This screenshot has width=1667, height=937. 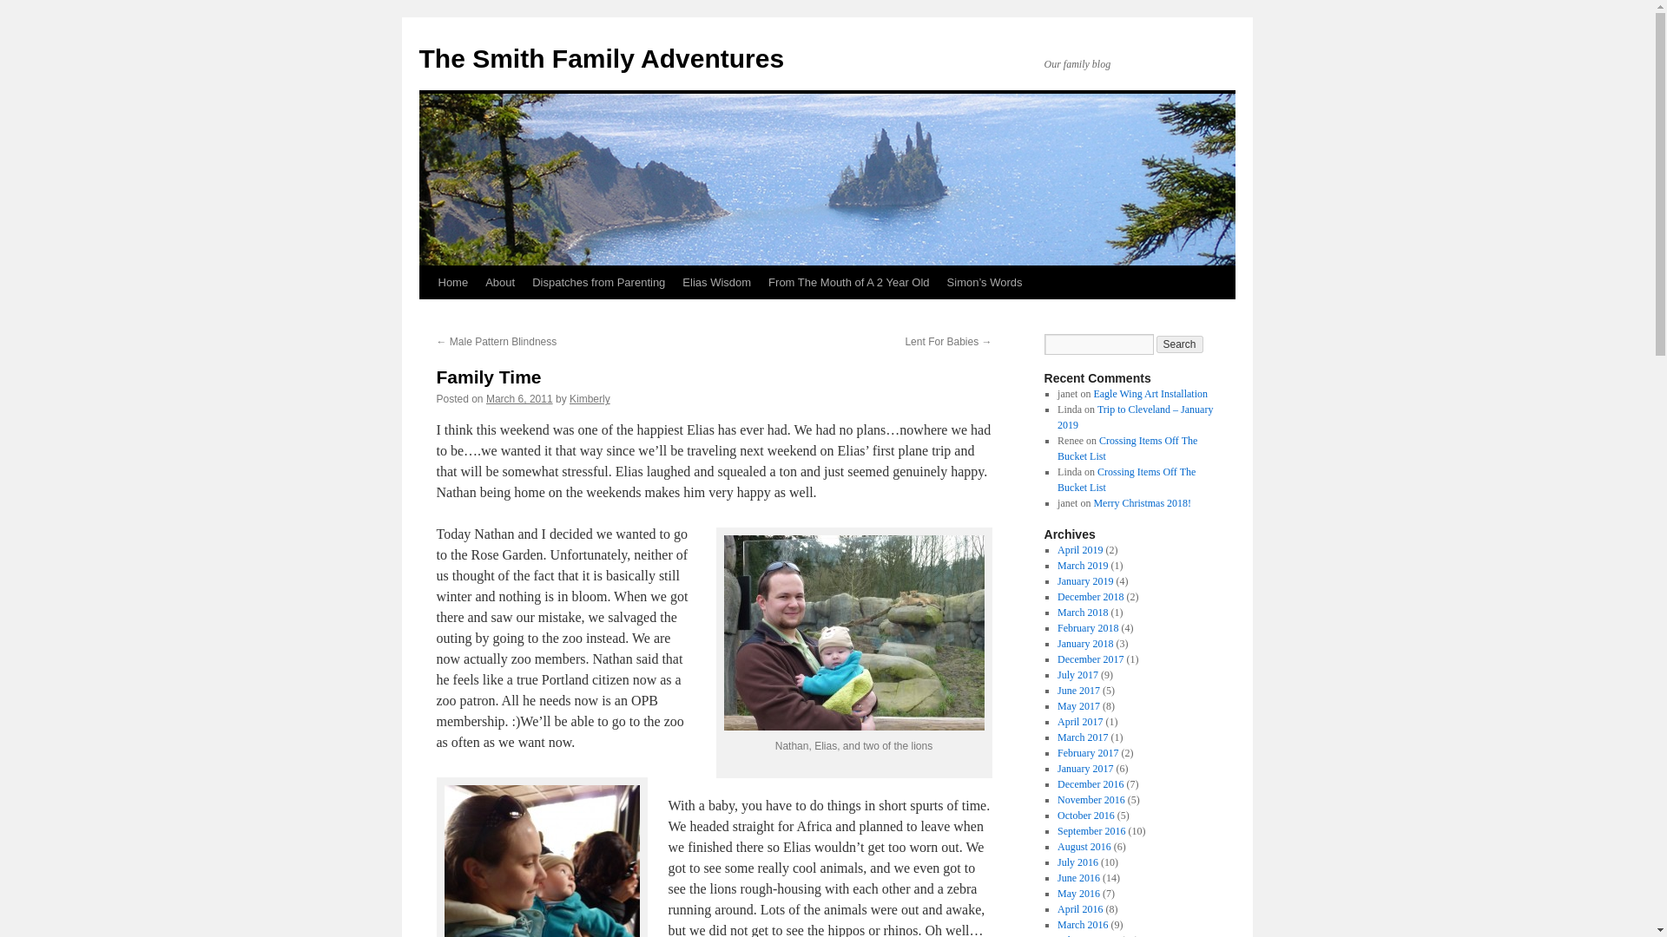 What do you see at coordinates (1087, 628) in the screenshot?
I see `February 2018` at bounding box center [1087, 628].